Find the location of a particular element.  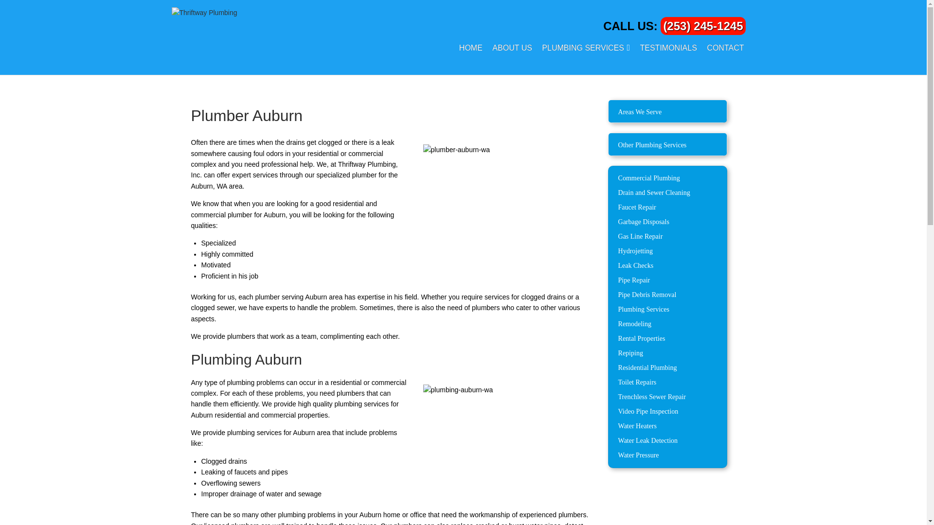

ABOUT US is located at coordinates (512, 48).